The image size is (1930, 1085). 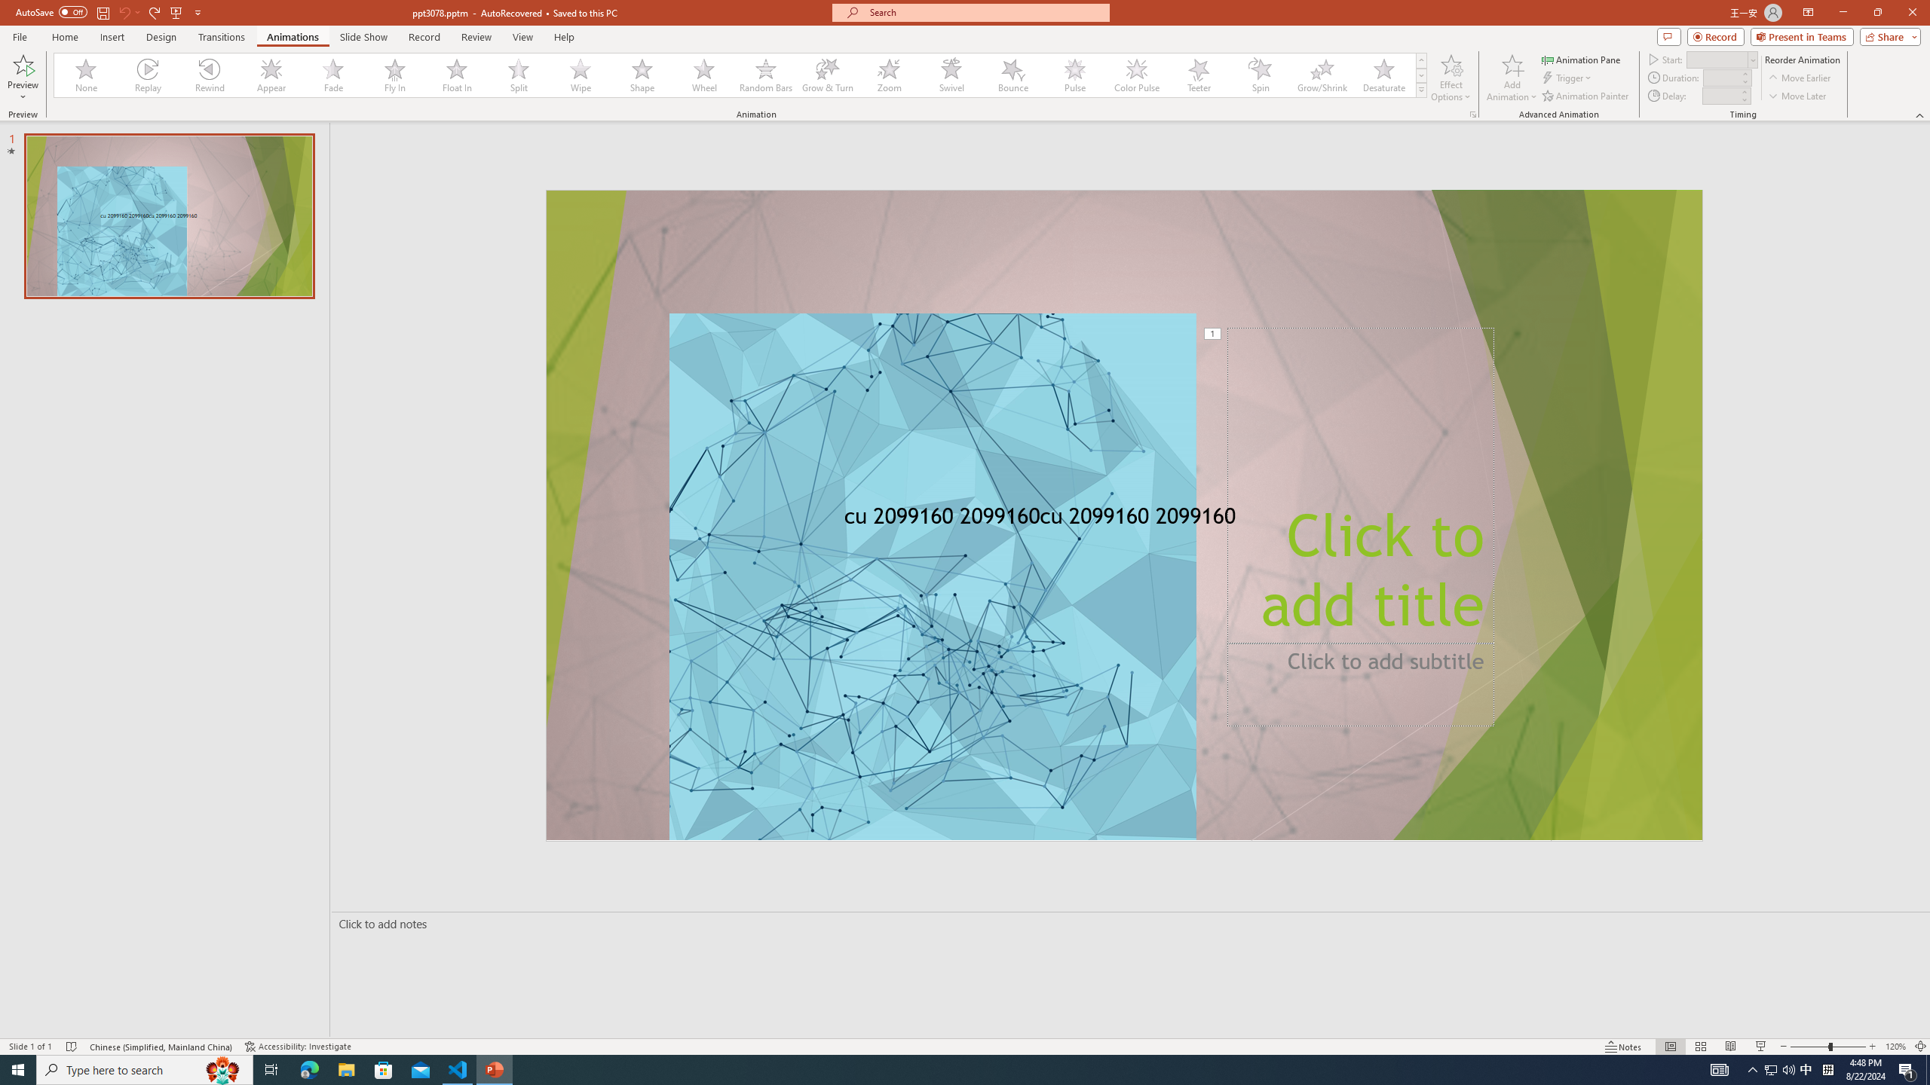 What do you see at coordinates (1895, 1047) in the screenshot?
I see `Zoom 120%` at bounding box center [1895, 1047].